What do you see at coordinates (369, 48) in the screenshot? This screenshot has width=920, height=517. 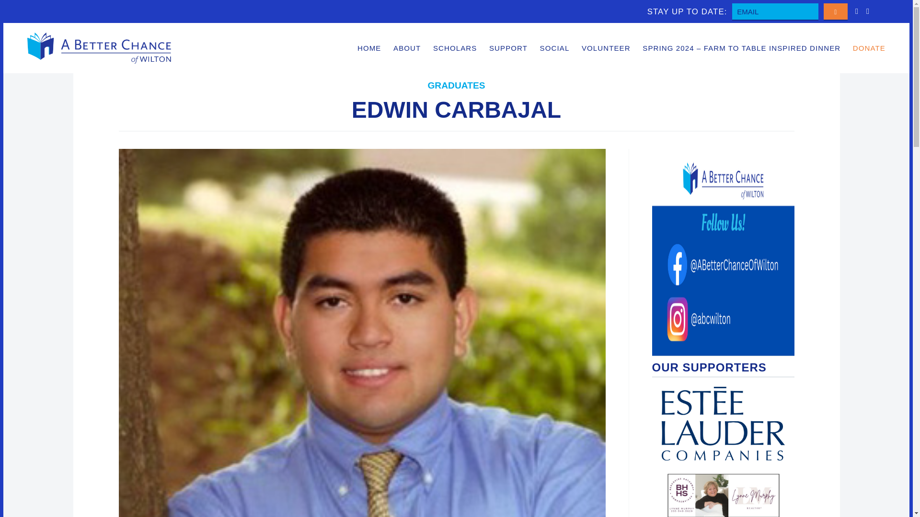 I see `HOME` at bounding box center [369, 48].